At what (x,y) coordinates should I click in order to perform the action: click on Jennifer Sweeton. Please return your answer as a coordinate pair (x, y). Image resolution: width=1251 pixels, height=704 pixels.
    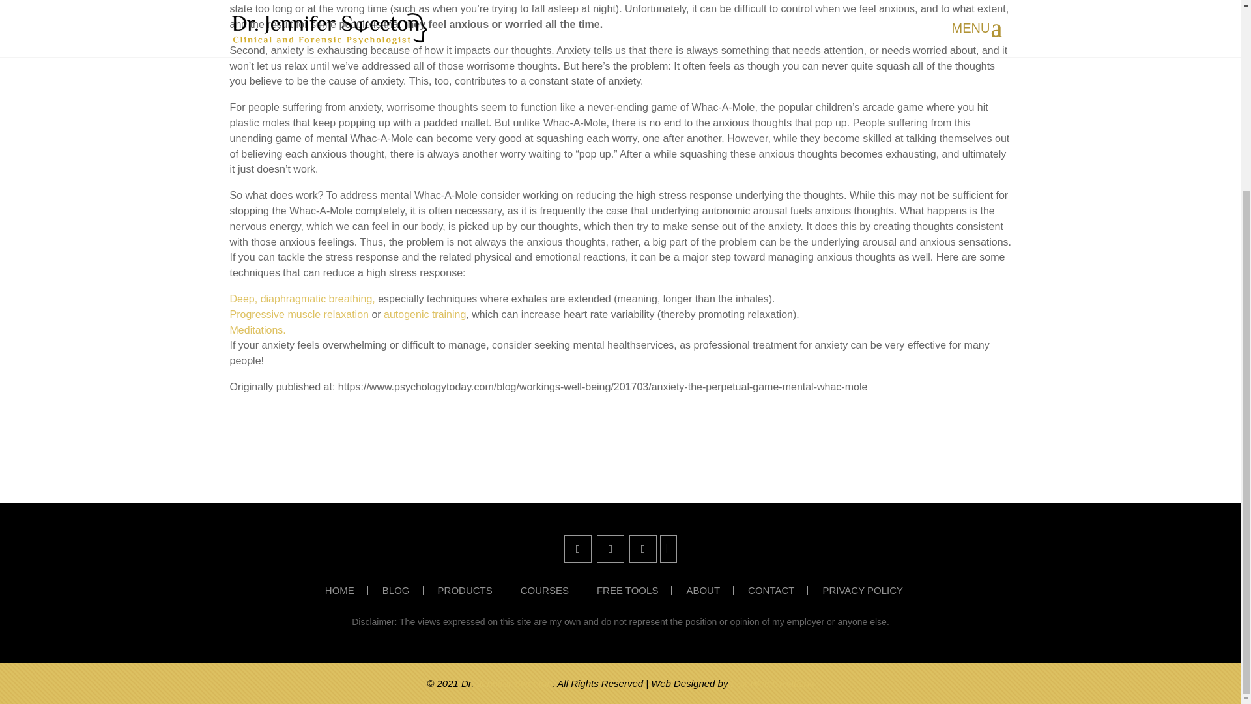
    Looking at the image, I should click on (515, 683).